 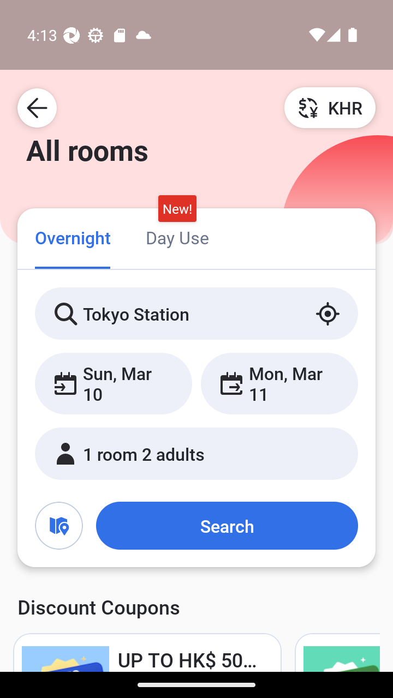 What do you see at coordinates (196, 454) in the screenshot?
I see `1 room 2 adults` at bounding box center [196, 454].